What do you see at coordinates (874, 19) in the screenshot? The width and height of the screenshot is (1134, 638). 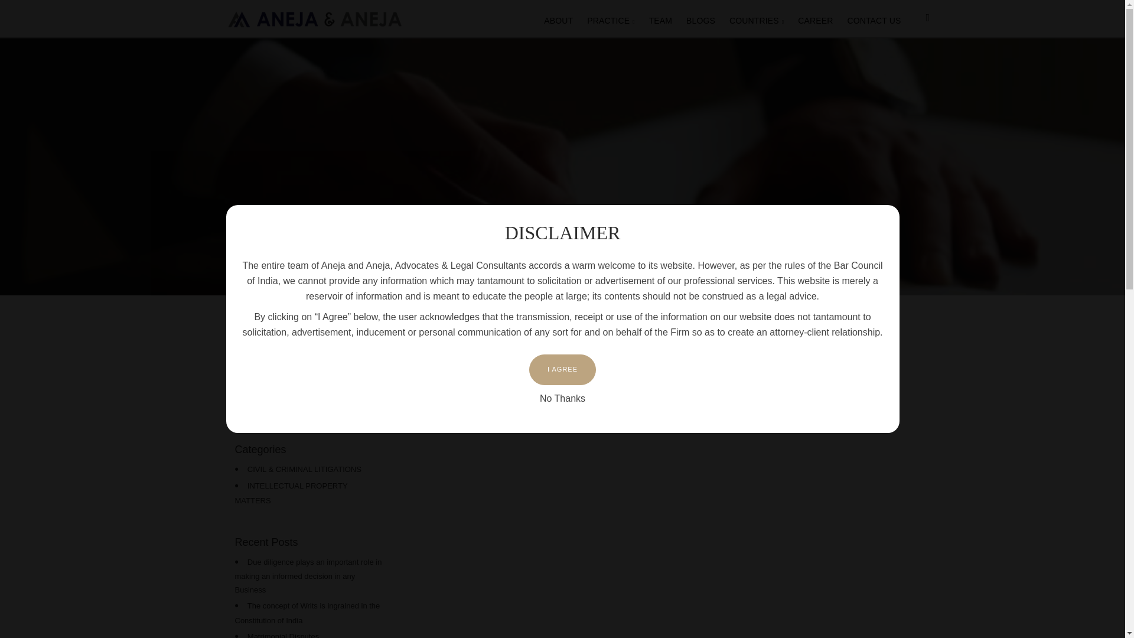 I see `CONTACT US` at bounding box center [874, 19].